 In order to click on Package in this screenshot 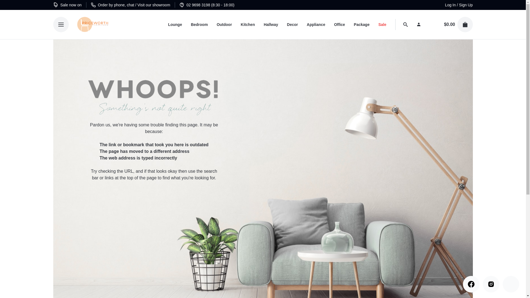, I will do `click(362, 24)`.